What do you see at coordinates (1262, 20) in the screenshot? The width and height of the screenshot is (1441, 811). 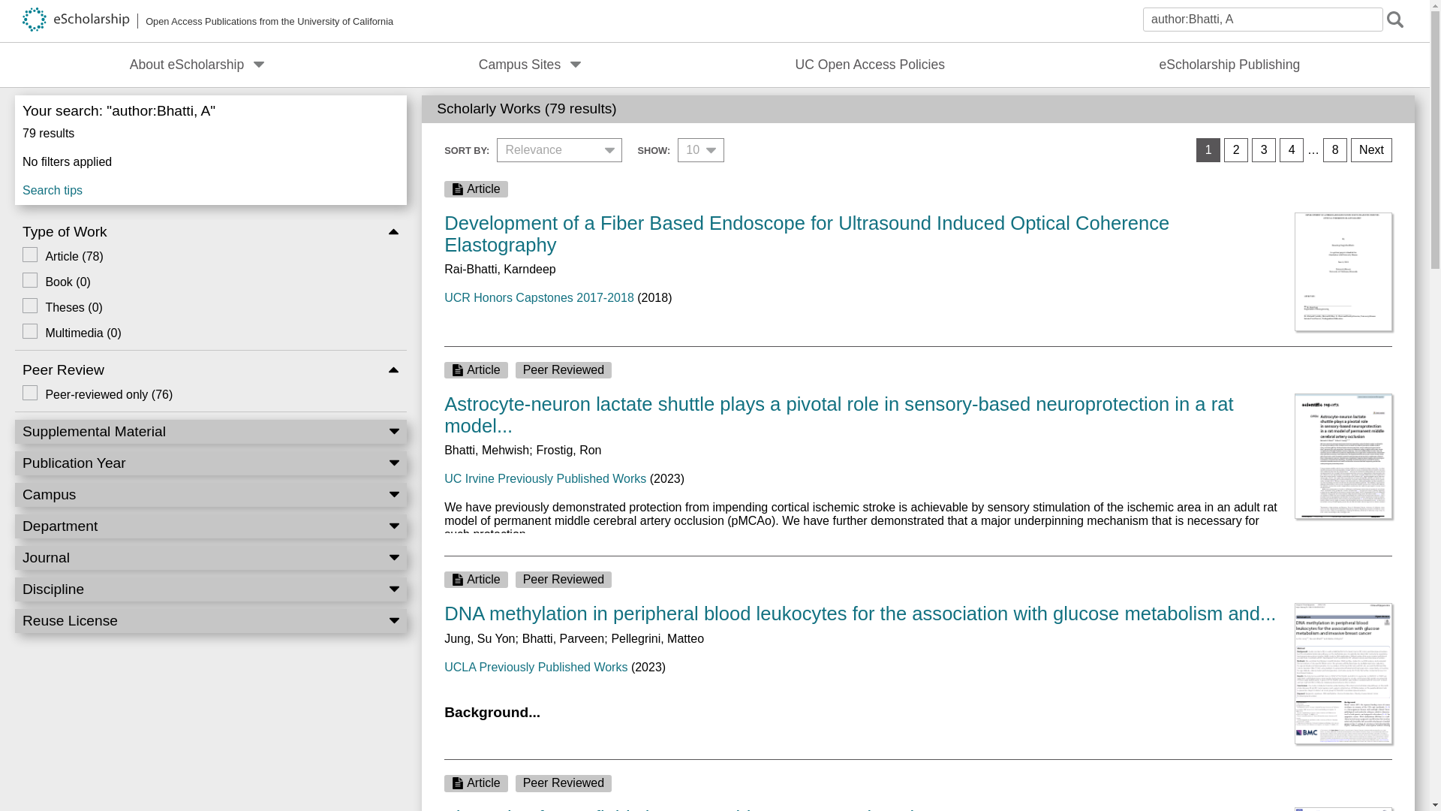 I see `author:Bhatti, A` at bounding box center [1262, 20].